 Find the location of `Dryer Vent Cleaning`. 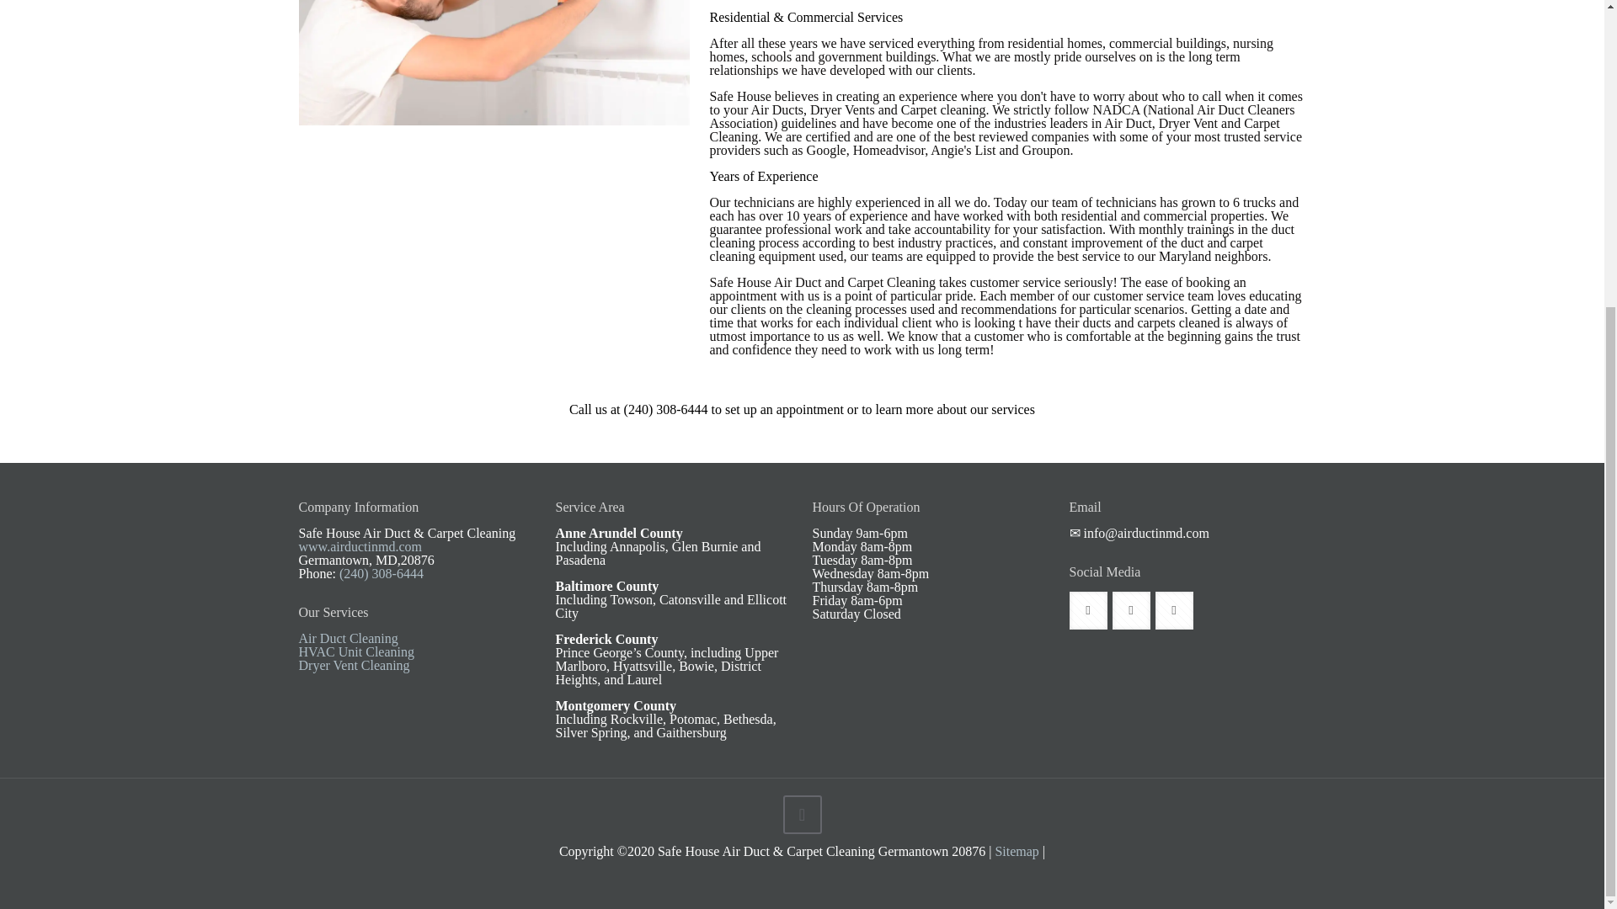

Dryer Vent Cleaning is located at coordinates (353, 665).